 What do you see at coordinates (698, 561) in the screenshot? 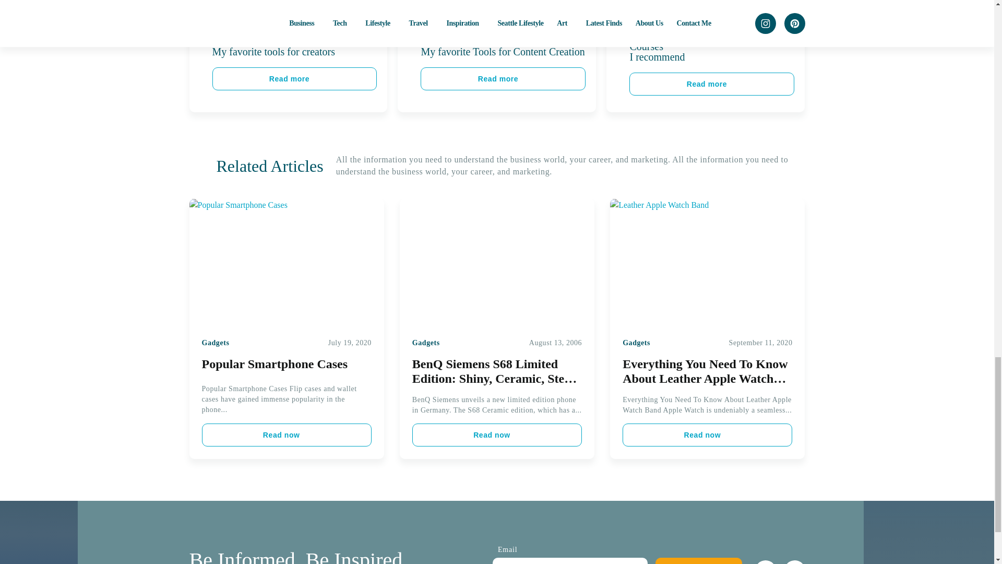
I see `Subscribe` at bounding box center [698, 561].